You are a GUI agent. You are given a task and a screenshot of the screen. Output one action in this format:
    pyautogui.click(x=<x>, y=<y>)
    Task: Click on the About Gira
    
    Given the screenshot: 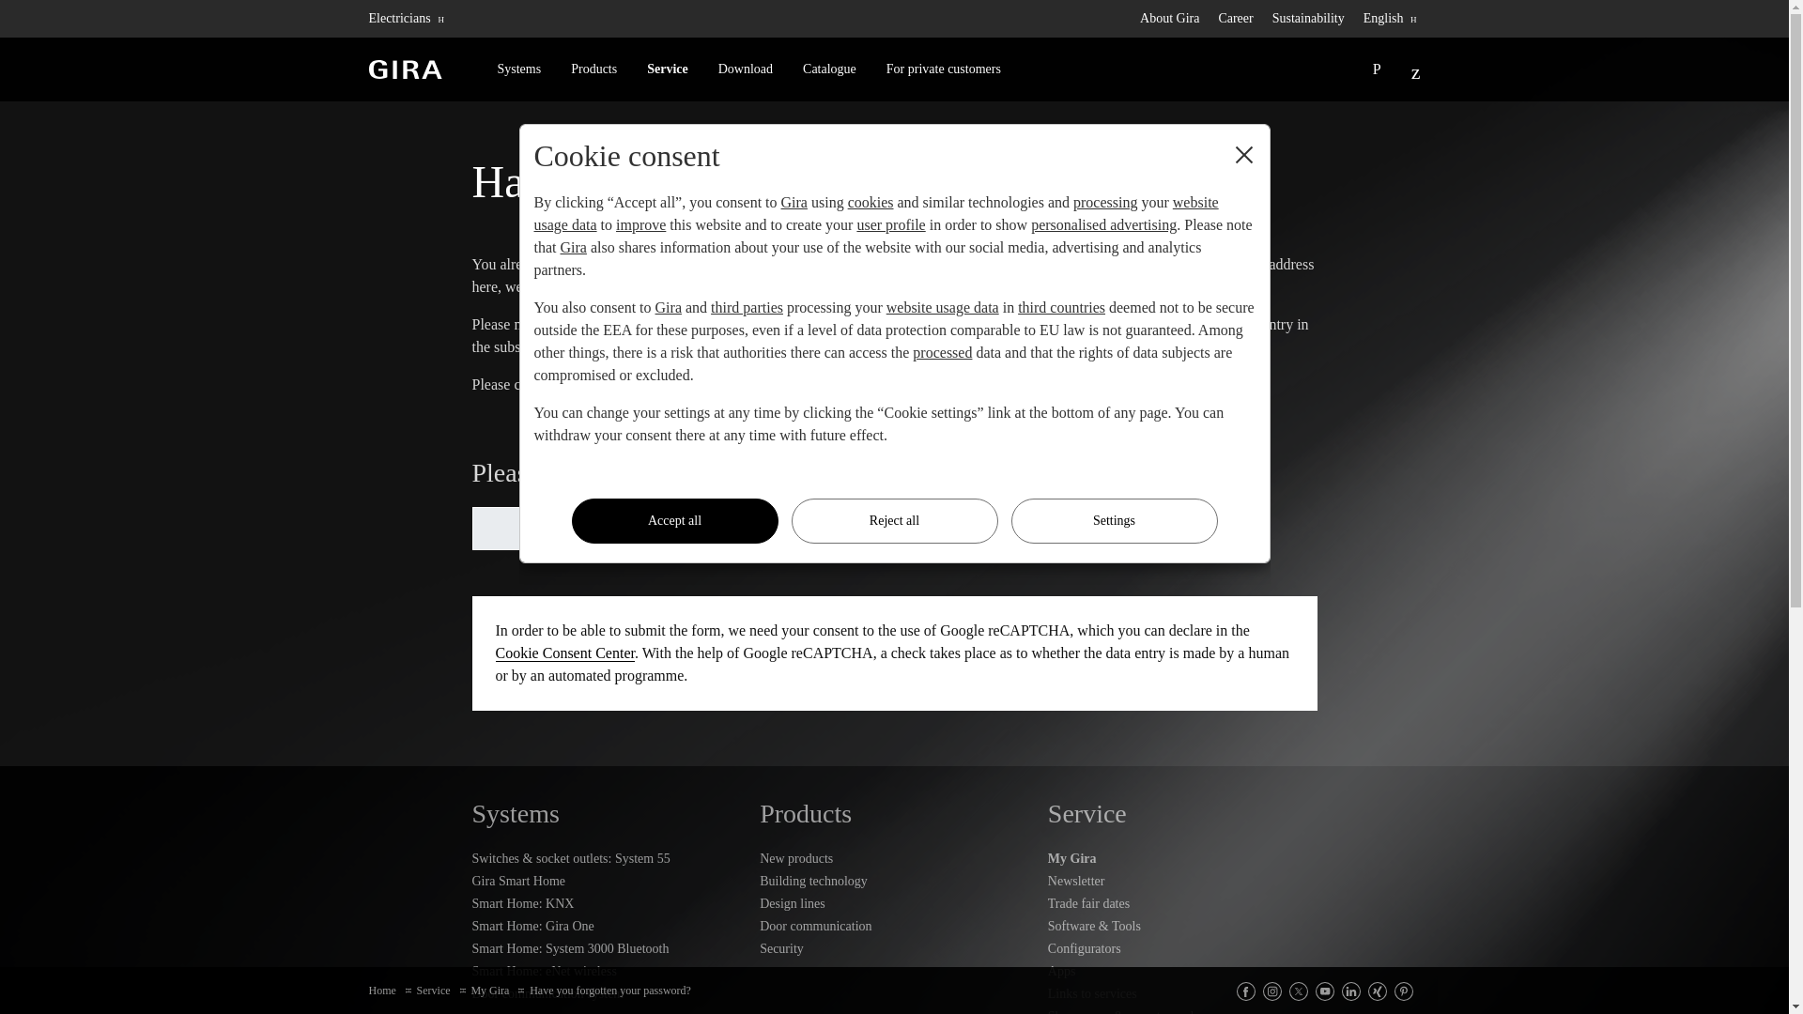 What is the action you would take?
    pyautogui.click(x=1179, y=19)
    